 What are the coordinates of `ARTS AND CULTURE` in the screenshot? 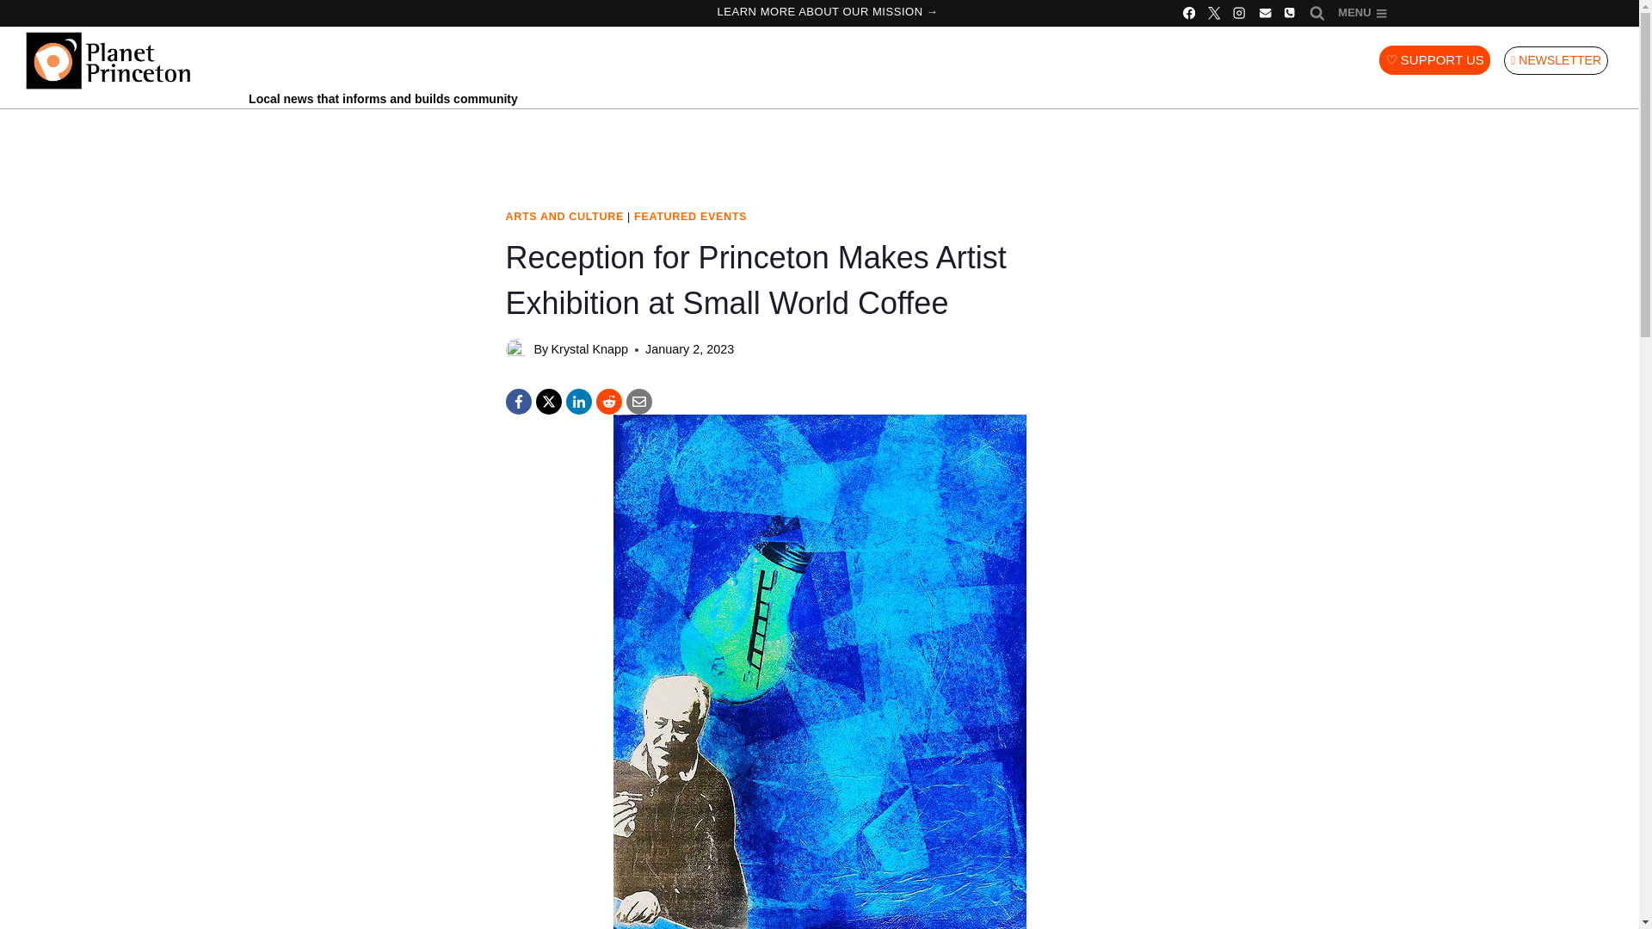 It's located at (564, 217).